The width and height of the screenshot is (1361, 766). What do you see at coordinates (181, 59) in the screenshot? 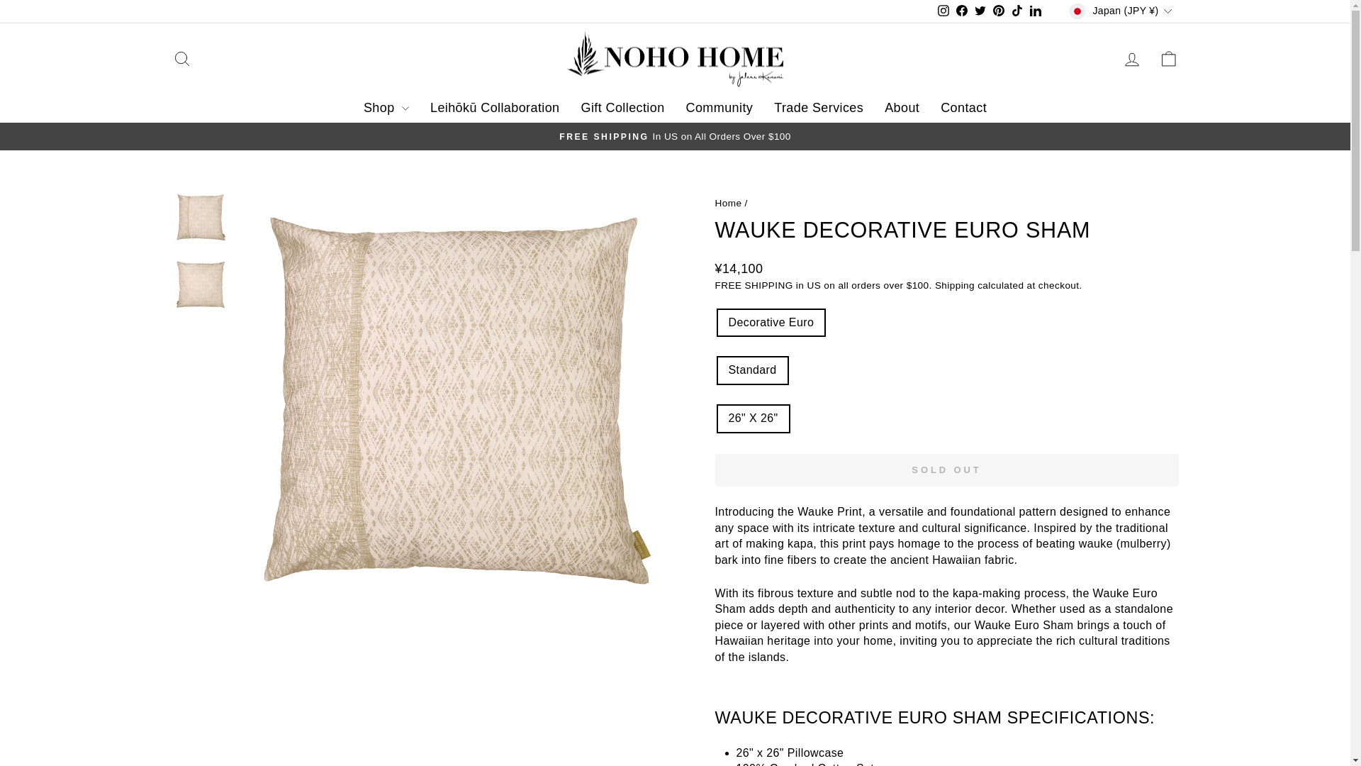
I see `icon-search` at bounding box center [181, 59].